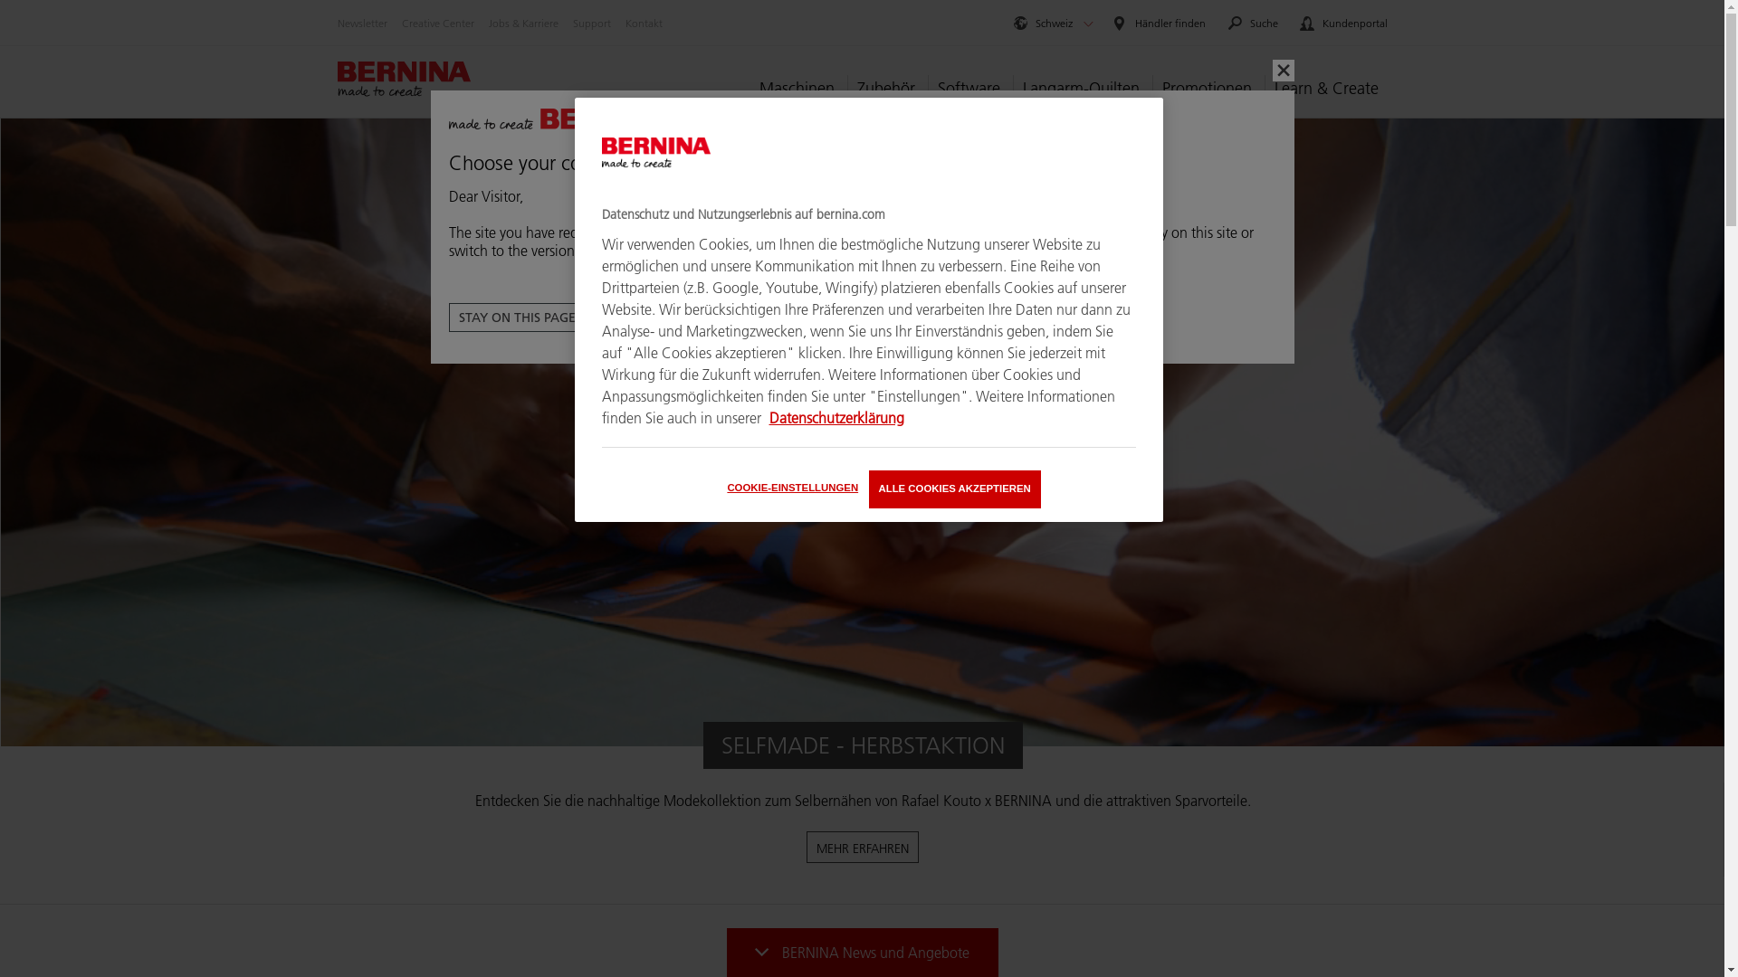 The height and width of the screenshot is (977, 1738). I want to click on Langarm-Quilten, so click(1080, 89).